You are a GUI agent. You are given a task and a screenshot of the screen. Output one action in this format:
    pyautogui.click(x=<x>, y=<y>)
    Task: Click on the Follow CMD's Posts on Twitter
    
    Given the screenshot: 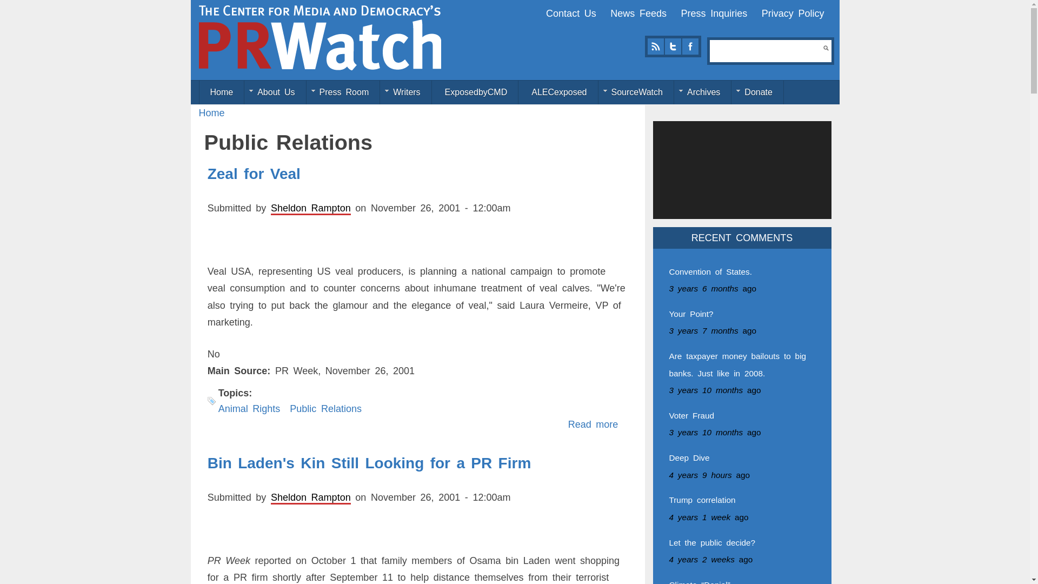 What is the action you would take?
    pyautogui.click(x=673, y=47)
    